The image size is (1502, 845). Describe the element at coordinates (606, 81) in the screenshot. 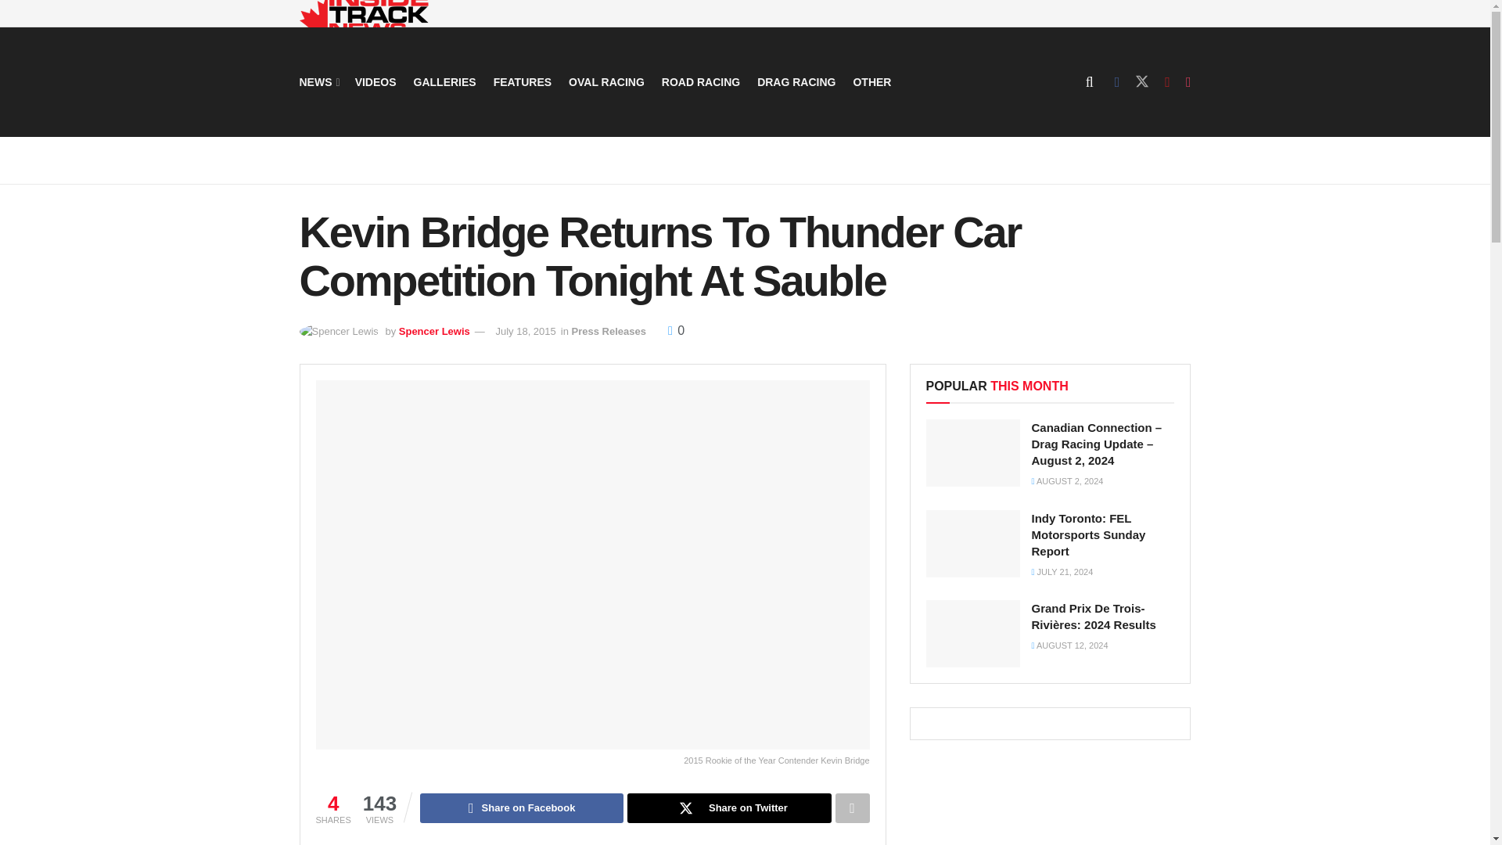

I see `OVAL RACING` at that location.